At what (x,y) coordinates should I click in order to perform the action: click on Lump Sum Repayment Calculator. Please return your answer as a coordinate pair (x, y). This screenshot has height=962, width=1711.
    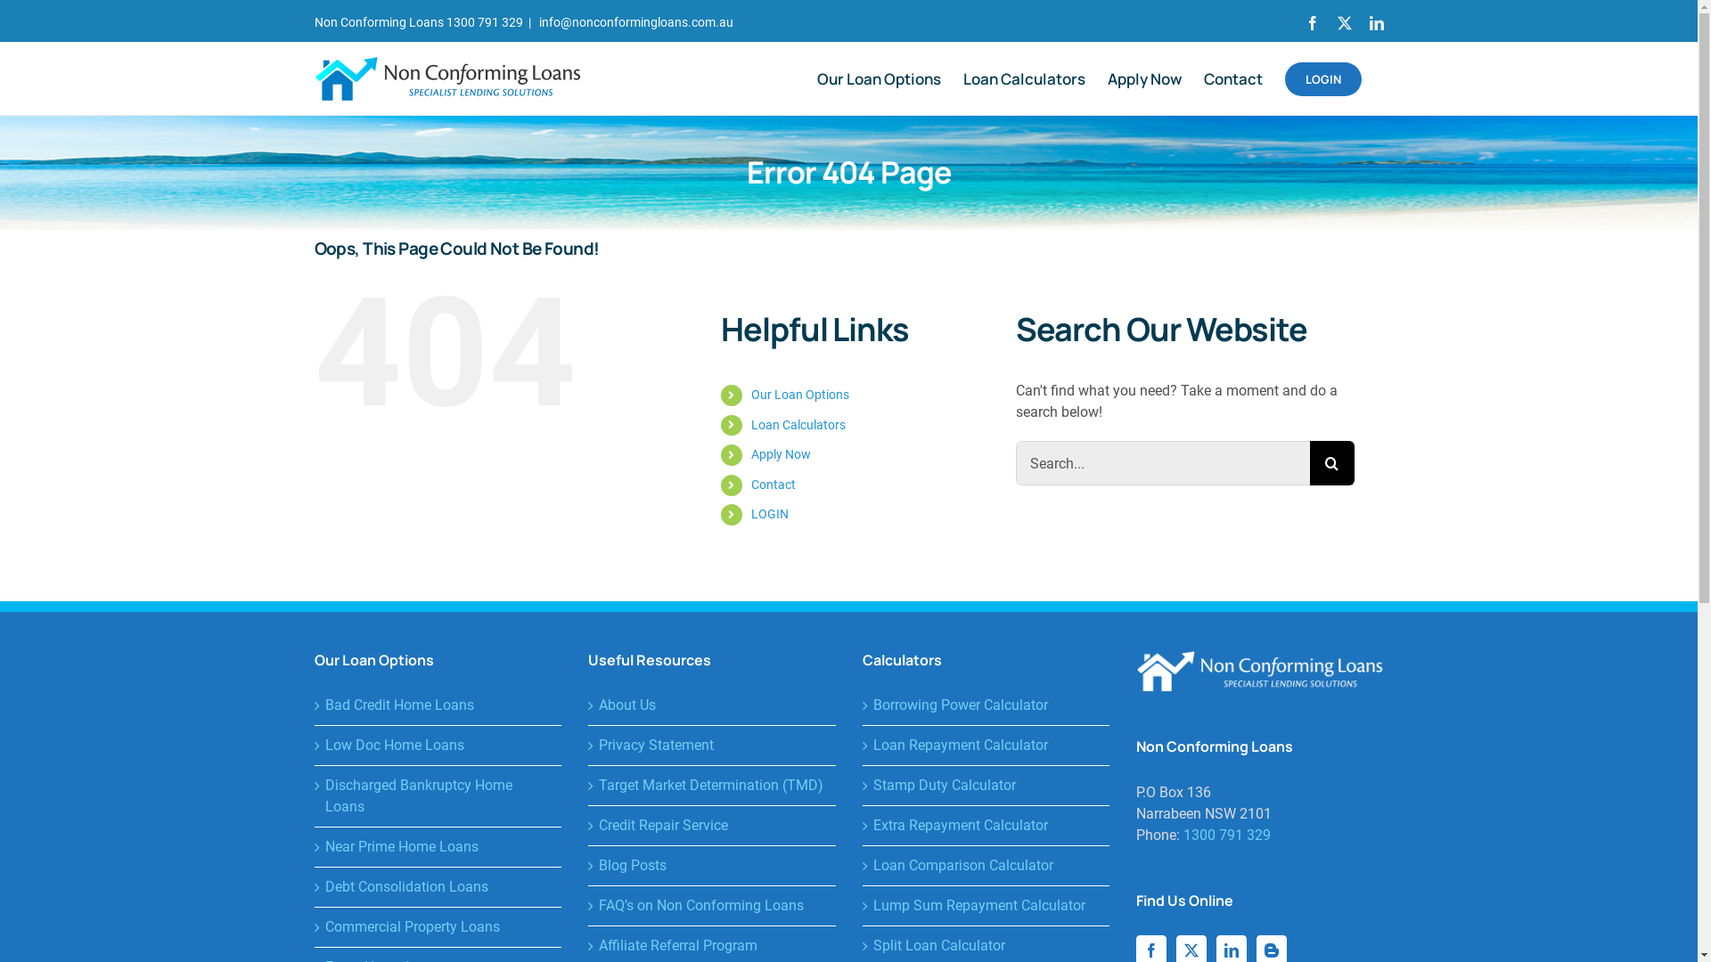
    Looking at the image, I should click on (987, 906).